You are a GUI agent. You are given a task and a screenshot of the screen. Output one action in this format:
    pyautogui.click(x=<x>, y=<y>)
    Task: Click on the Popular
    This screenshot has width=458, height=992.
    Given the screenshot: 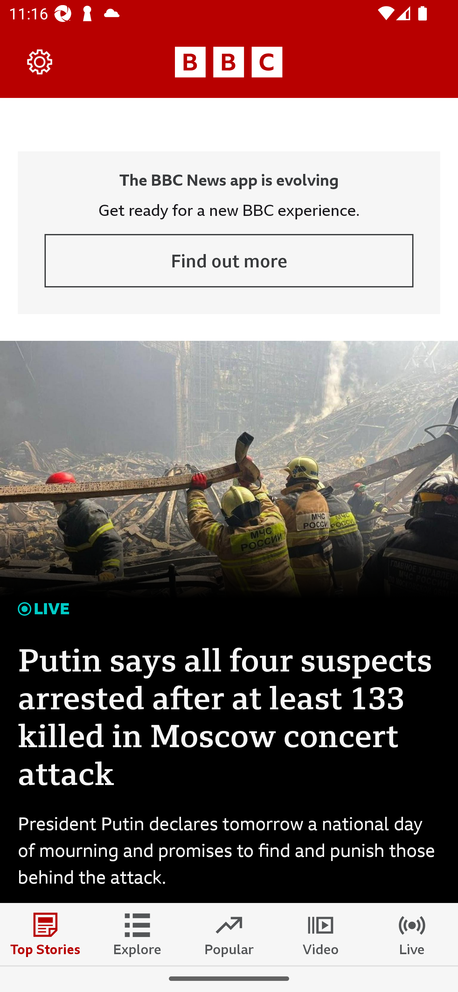 What is the action you would take?
    pyautogui.click(x=229, y=934)
    